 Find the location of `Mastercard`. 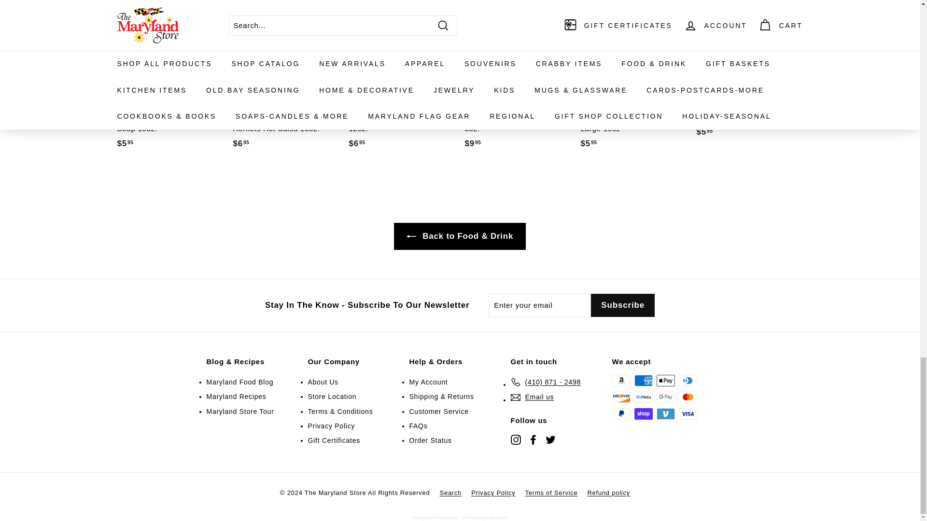

Mastercard is located at coordinates (688, 397).